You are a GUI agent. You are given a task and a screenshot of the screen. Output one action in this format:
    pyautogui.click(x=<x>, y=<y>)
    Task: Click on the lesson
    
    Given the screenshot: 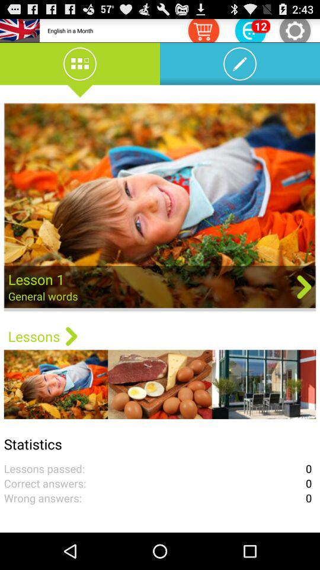 What is the action you would take?
    pyautogui.click(x=160, y=207)
    